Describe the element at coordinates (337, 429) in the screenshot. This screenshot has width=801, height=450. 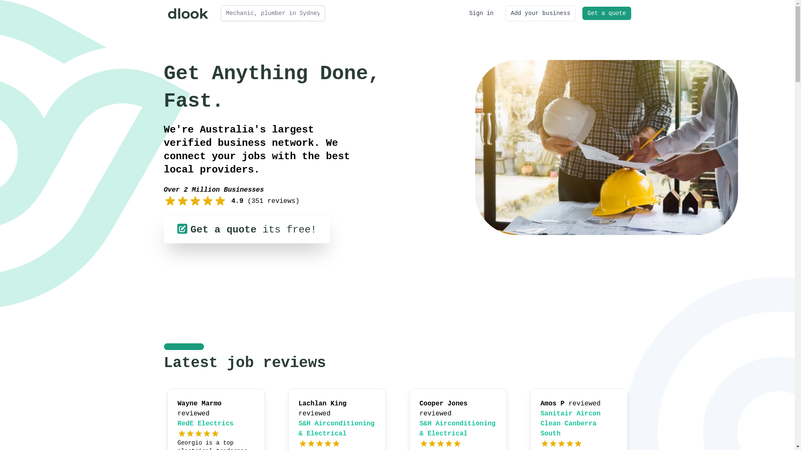
I see `S&H Airconditioning & Electrical` at that location.